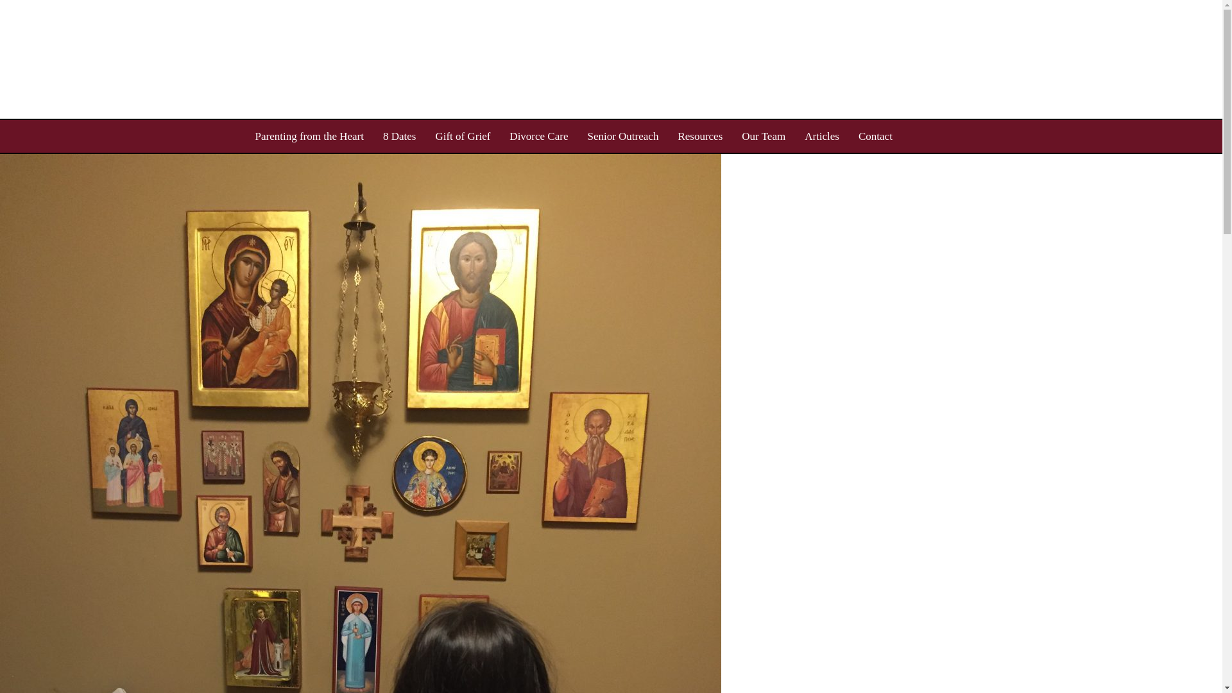  I want to click on Our Team, so click(763, 136).